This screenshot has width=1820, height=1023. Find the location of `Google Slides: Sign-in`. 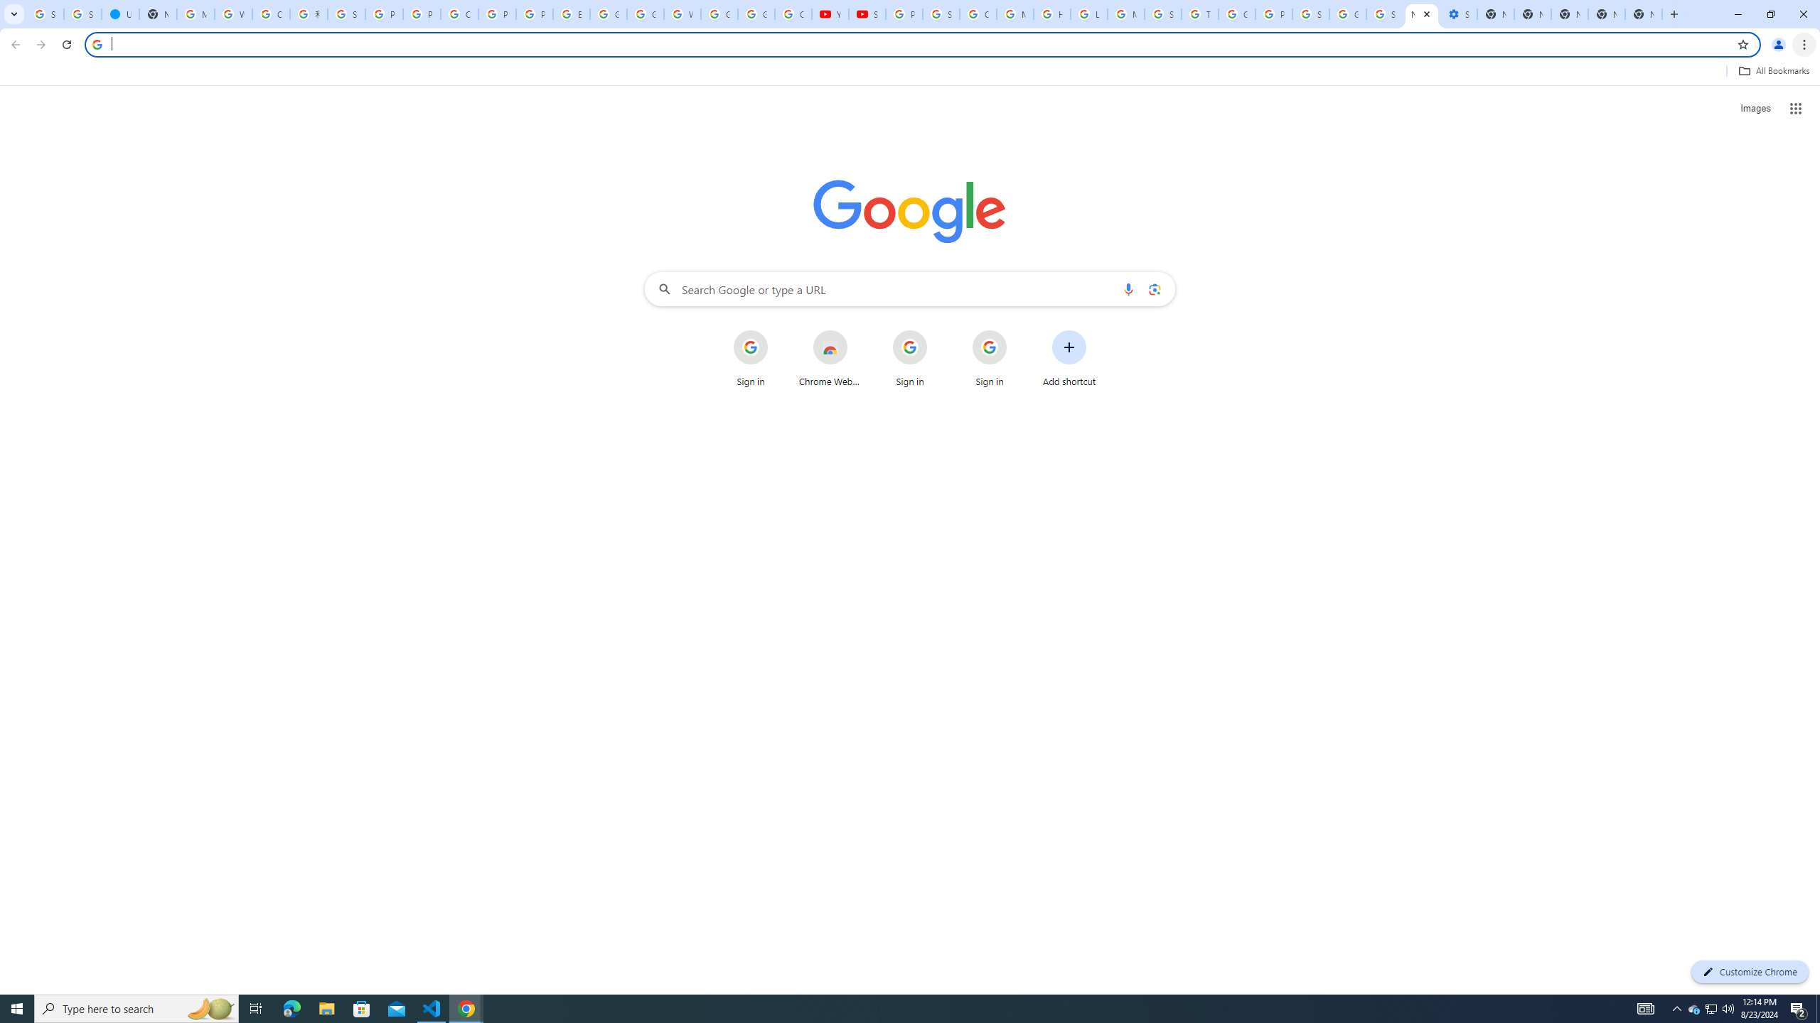

Google Slides: Sign-in is located at coordinates (609, 14).